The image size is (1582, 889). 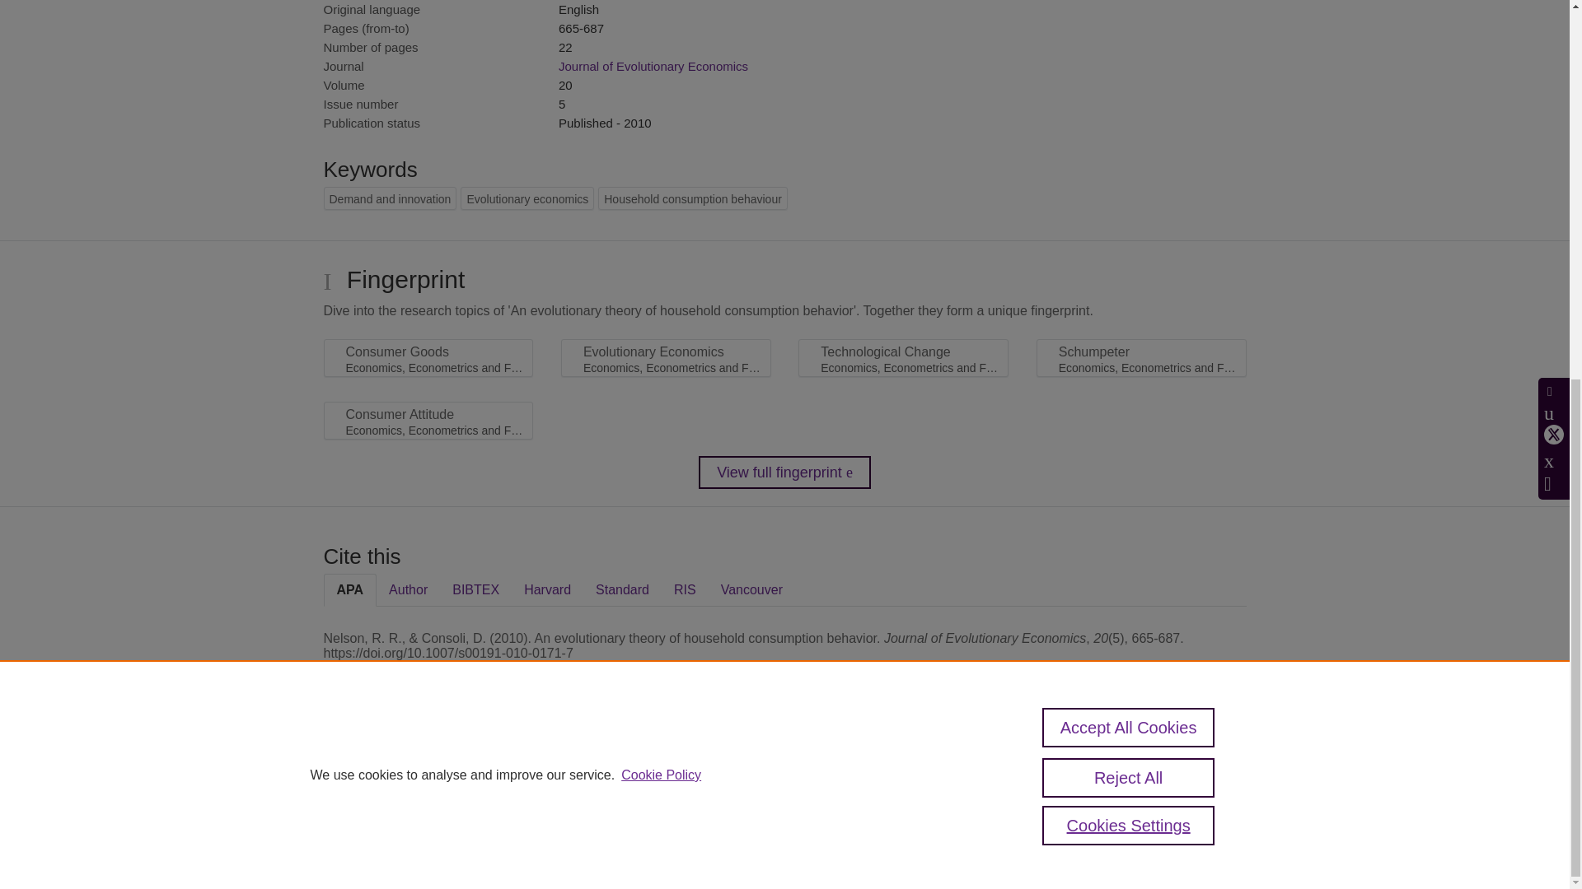 I want to click on Scopus, so click(x=428, y=767).